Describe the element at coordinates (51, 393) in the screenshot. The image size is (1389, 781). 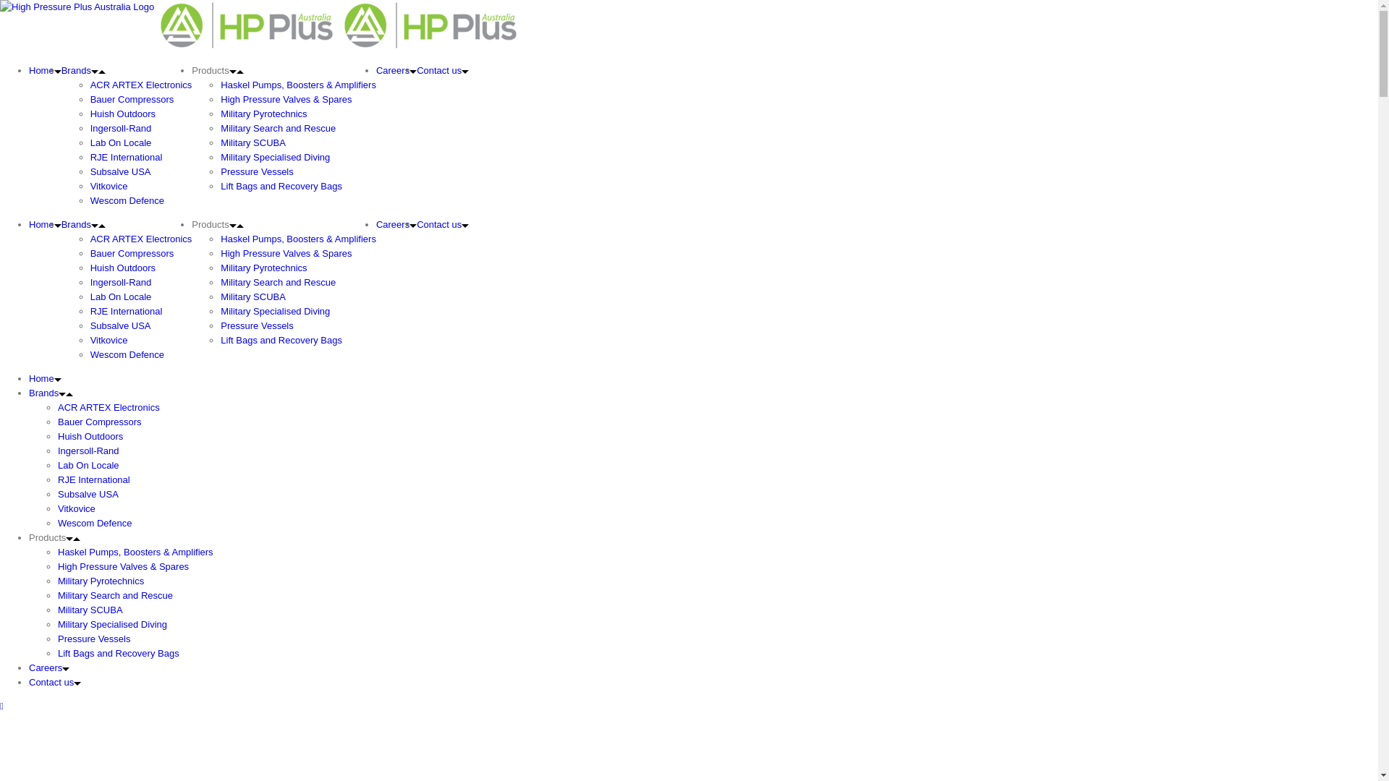
I see `Brands` at that location.